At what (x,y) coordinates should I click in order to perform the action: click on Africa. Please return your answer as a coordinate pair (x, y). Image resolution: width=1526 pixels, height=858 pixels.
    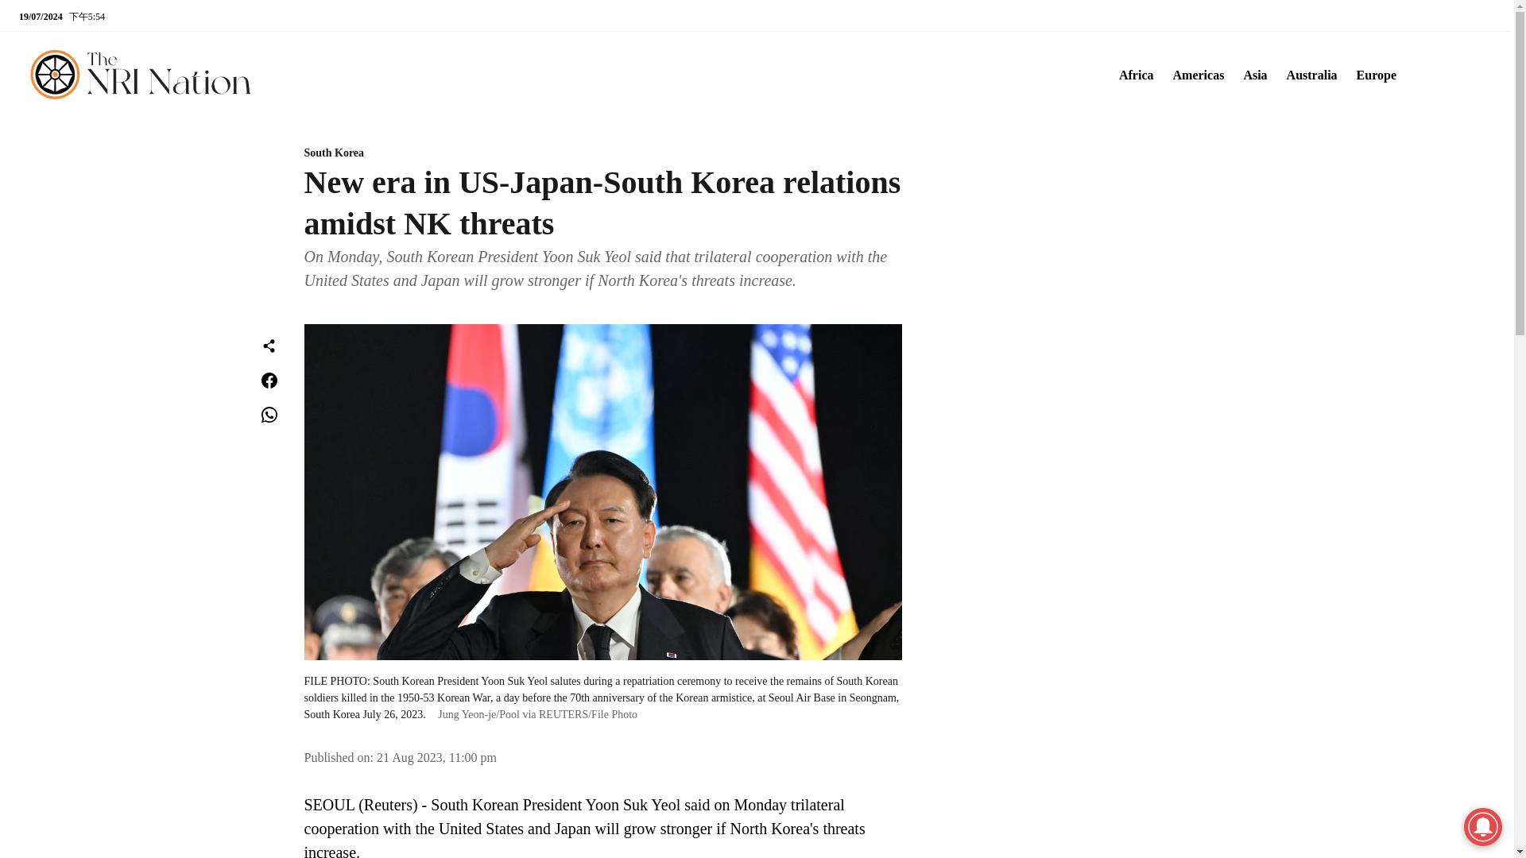
    Looking at the image, I should click on (1131, 75).